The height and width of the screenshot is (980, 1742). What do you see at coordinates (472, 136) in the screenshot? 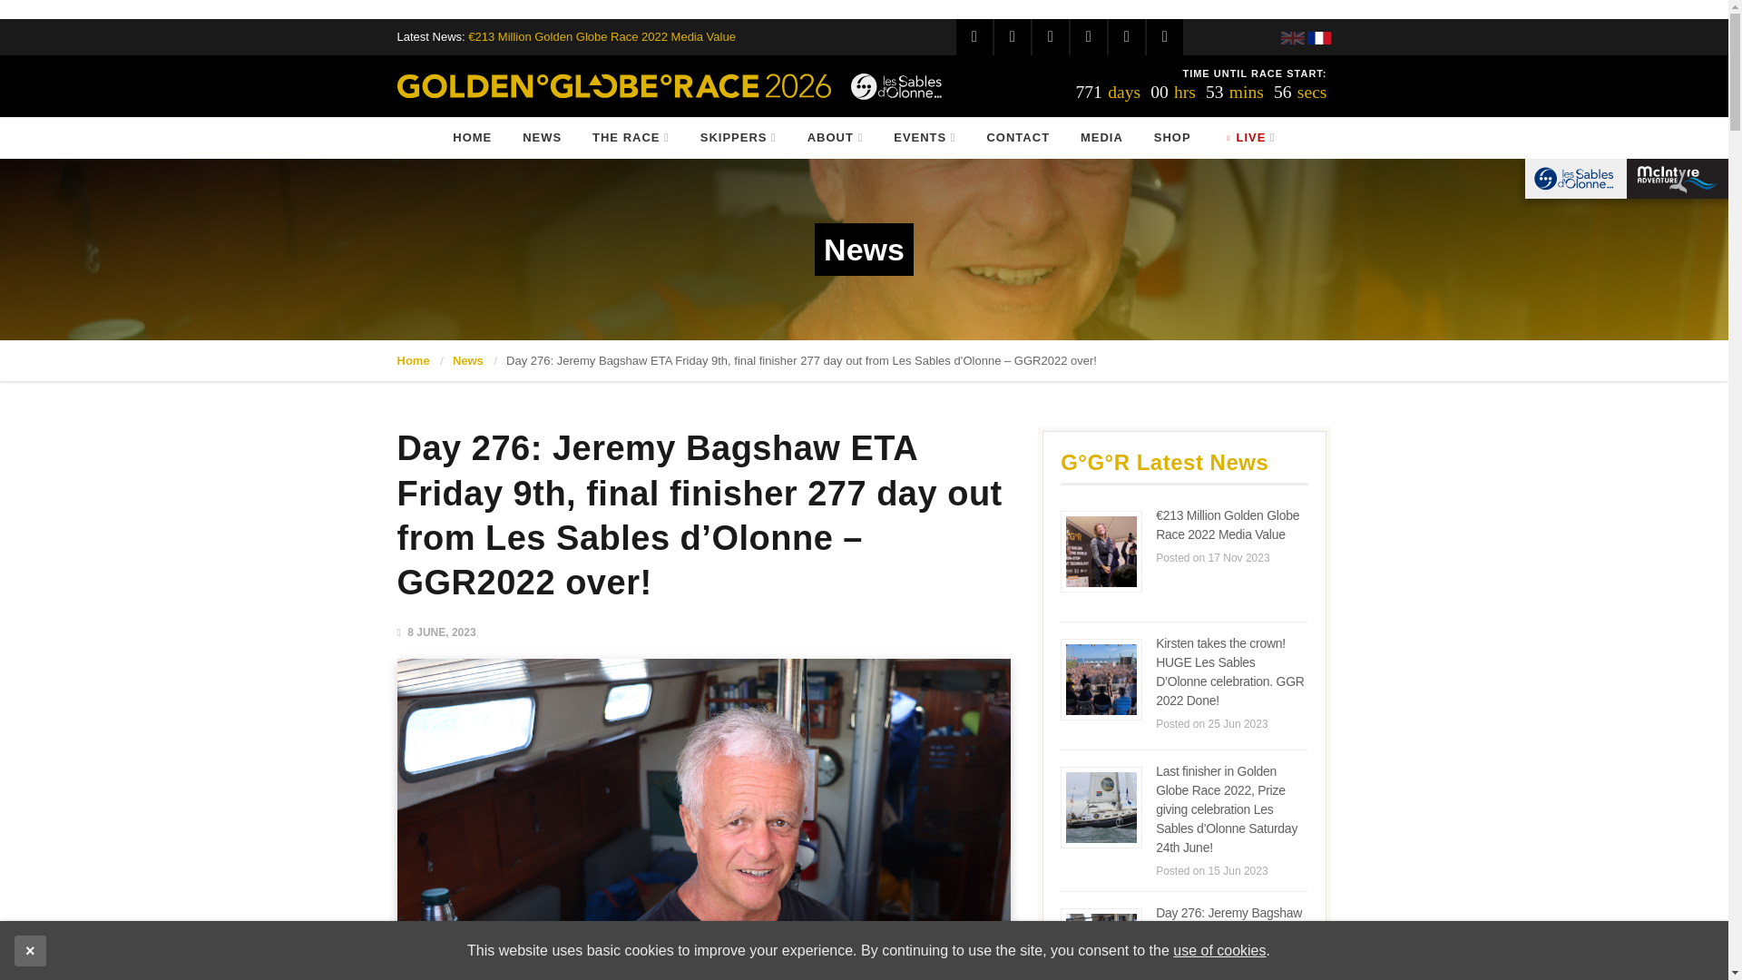
I see `HOME` at bounding box center [472, 136].